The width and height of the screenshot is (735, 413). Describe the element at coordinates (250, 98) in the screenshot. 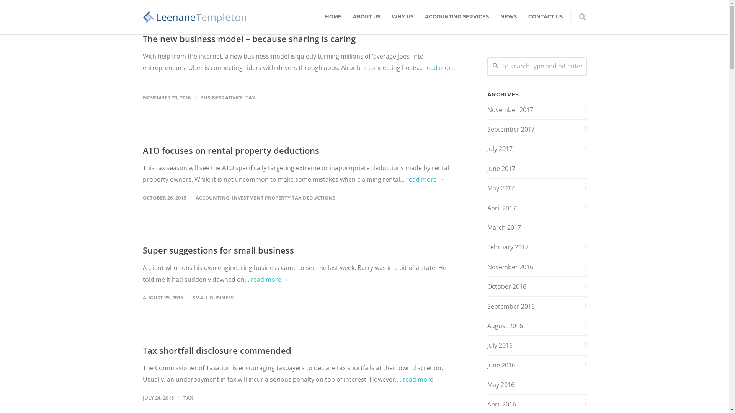

I see `TAX` at that location.